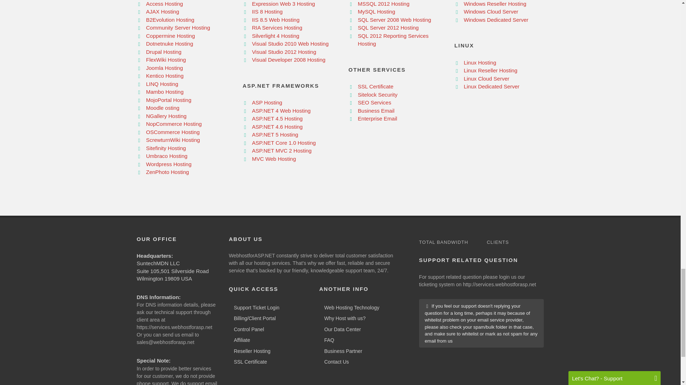 The image size is (686, 385). I want to click on Dotnetnuke Hosting, so click(169, 43).